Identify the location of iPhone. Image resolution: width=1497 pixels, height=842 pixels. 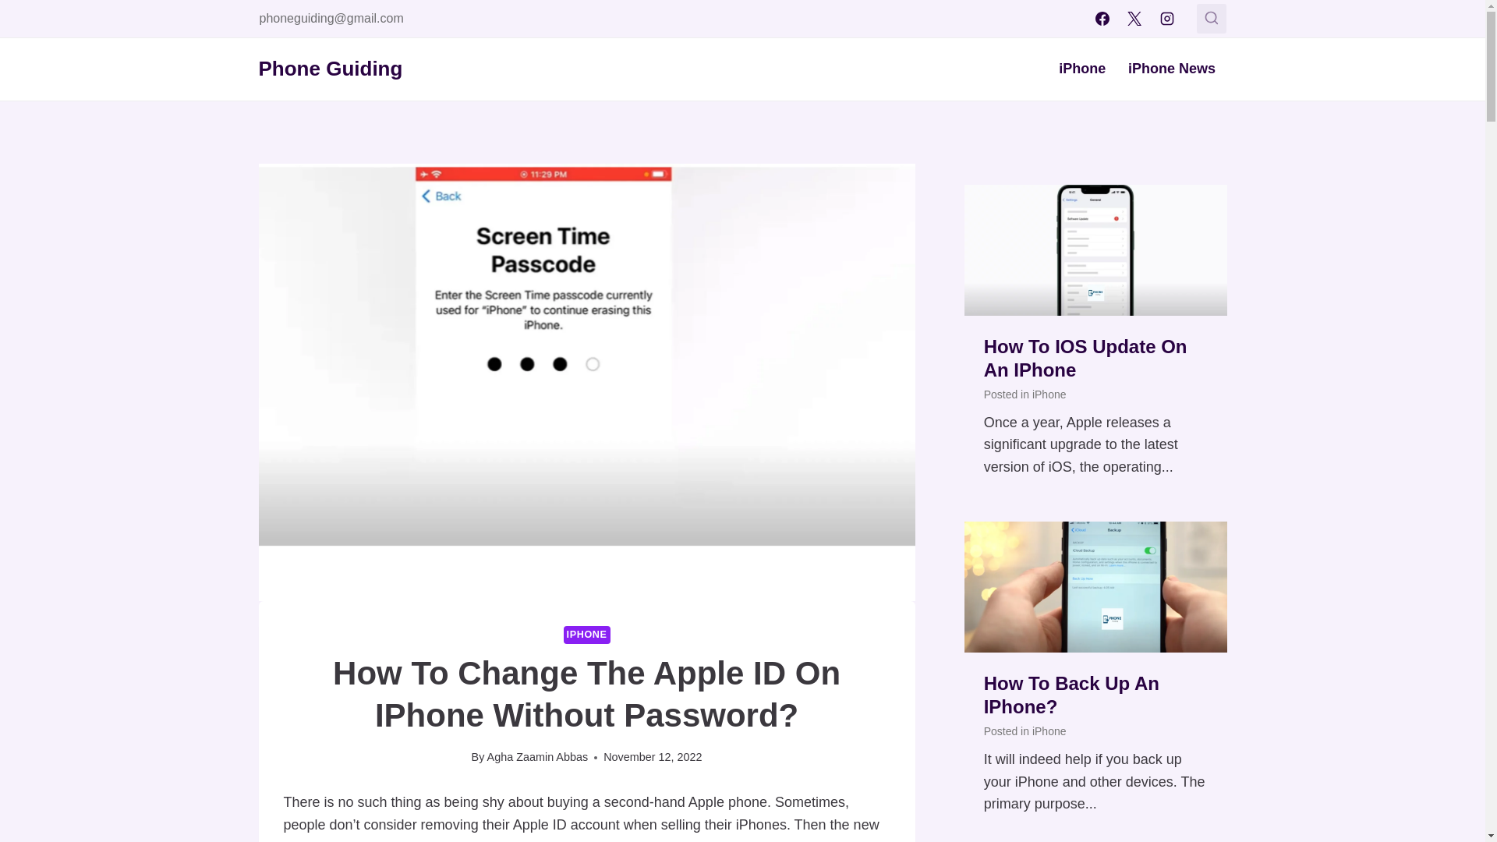
(1082, 69).